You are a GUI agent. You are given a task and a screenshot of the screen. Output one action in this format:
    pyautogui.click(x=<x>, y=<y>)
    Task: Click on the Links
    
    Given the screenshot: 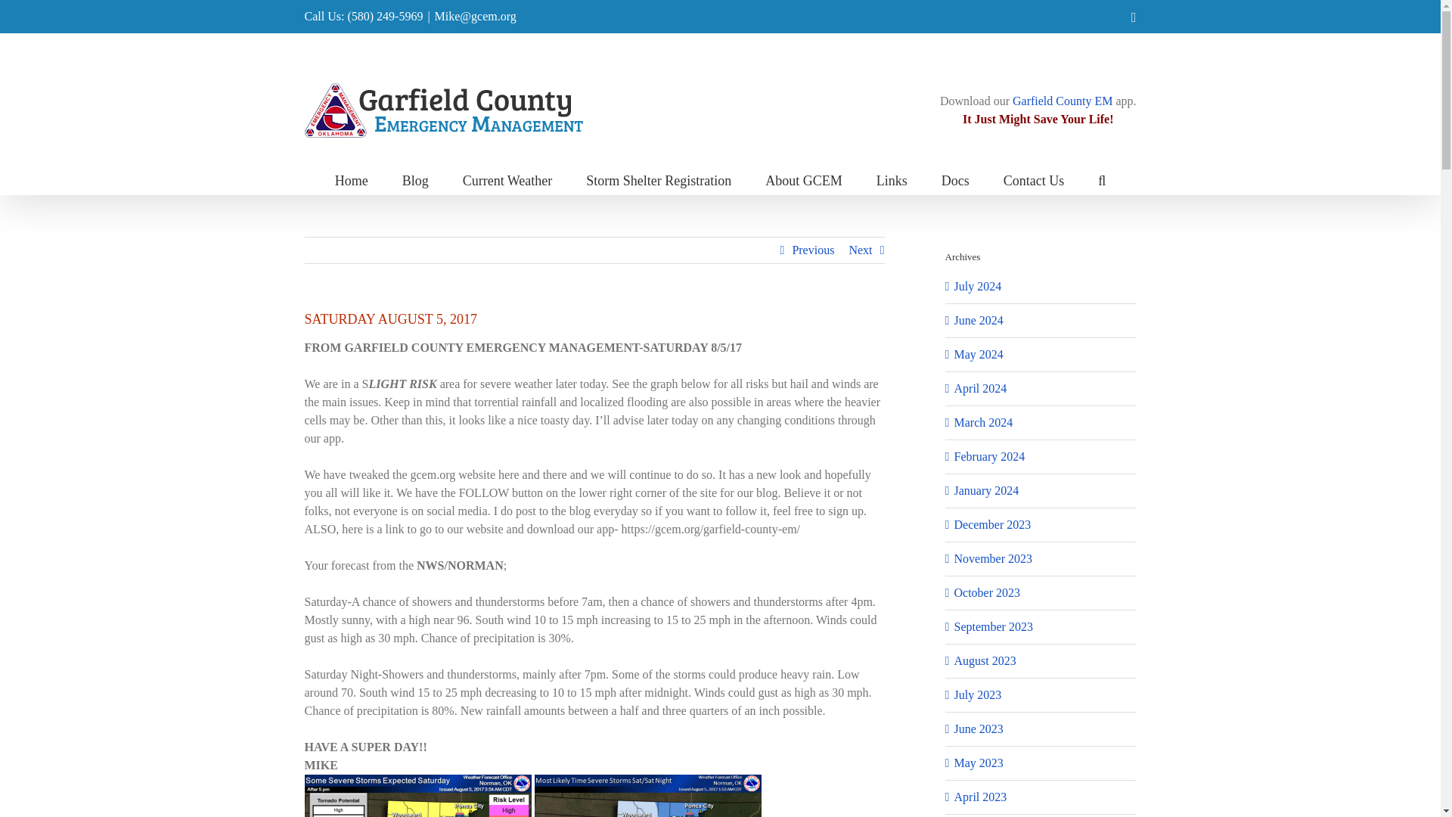 What is the action you would take?
    pyautogui.click(x=892, y=179)
    